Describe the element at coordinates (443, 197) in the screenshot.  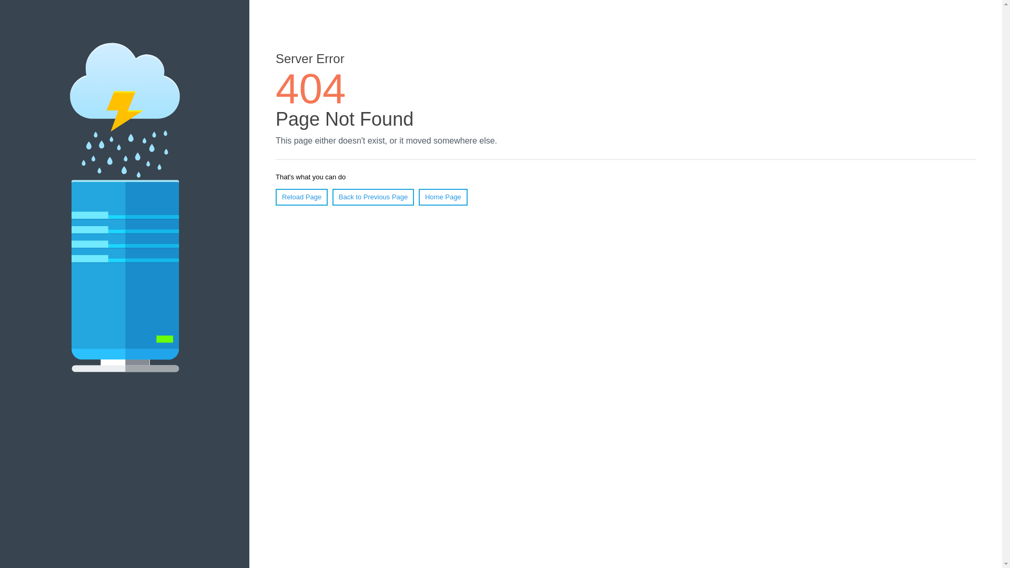
I see `Home Page` at that location.